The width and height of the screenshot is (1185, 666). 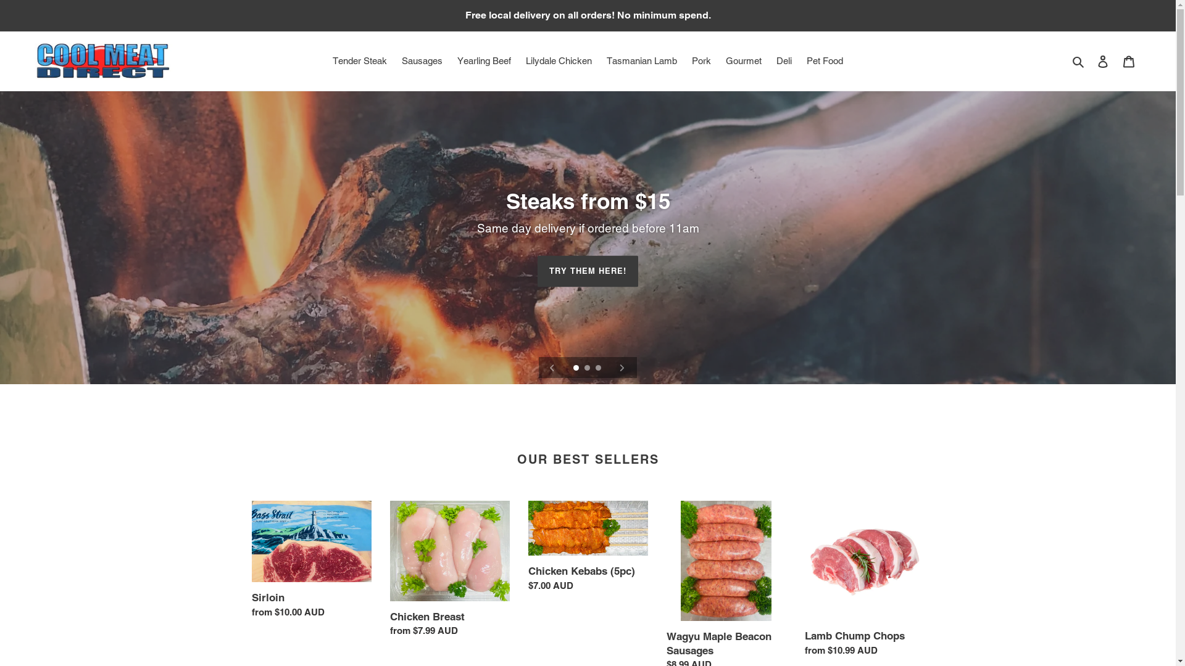 What do you see at coordinates (588, 271) in the screenshot?
I see `TRY THEM HERE!` at bounding box center [588, 271].